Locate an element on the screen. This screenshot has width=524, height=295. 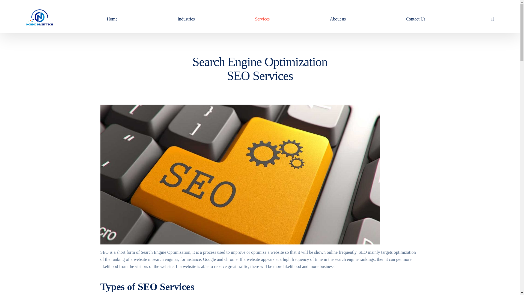
About us is located at coordinates (338, 19).